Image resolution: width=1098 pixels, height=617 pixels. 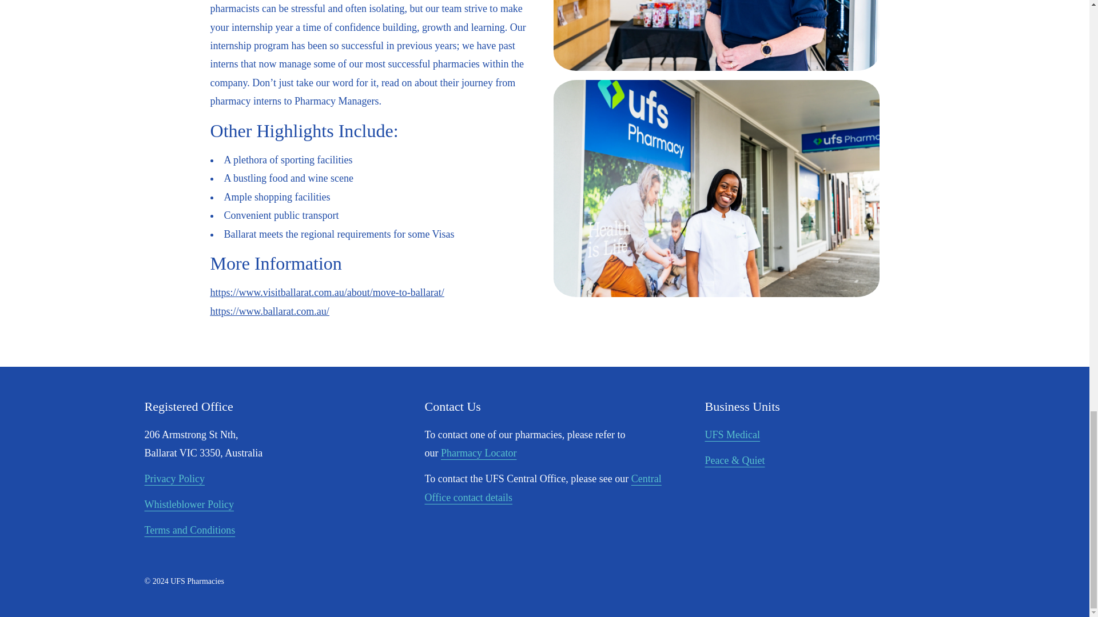 I want to click on Privacy Policy, so click(x=174, y=479).